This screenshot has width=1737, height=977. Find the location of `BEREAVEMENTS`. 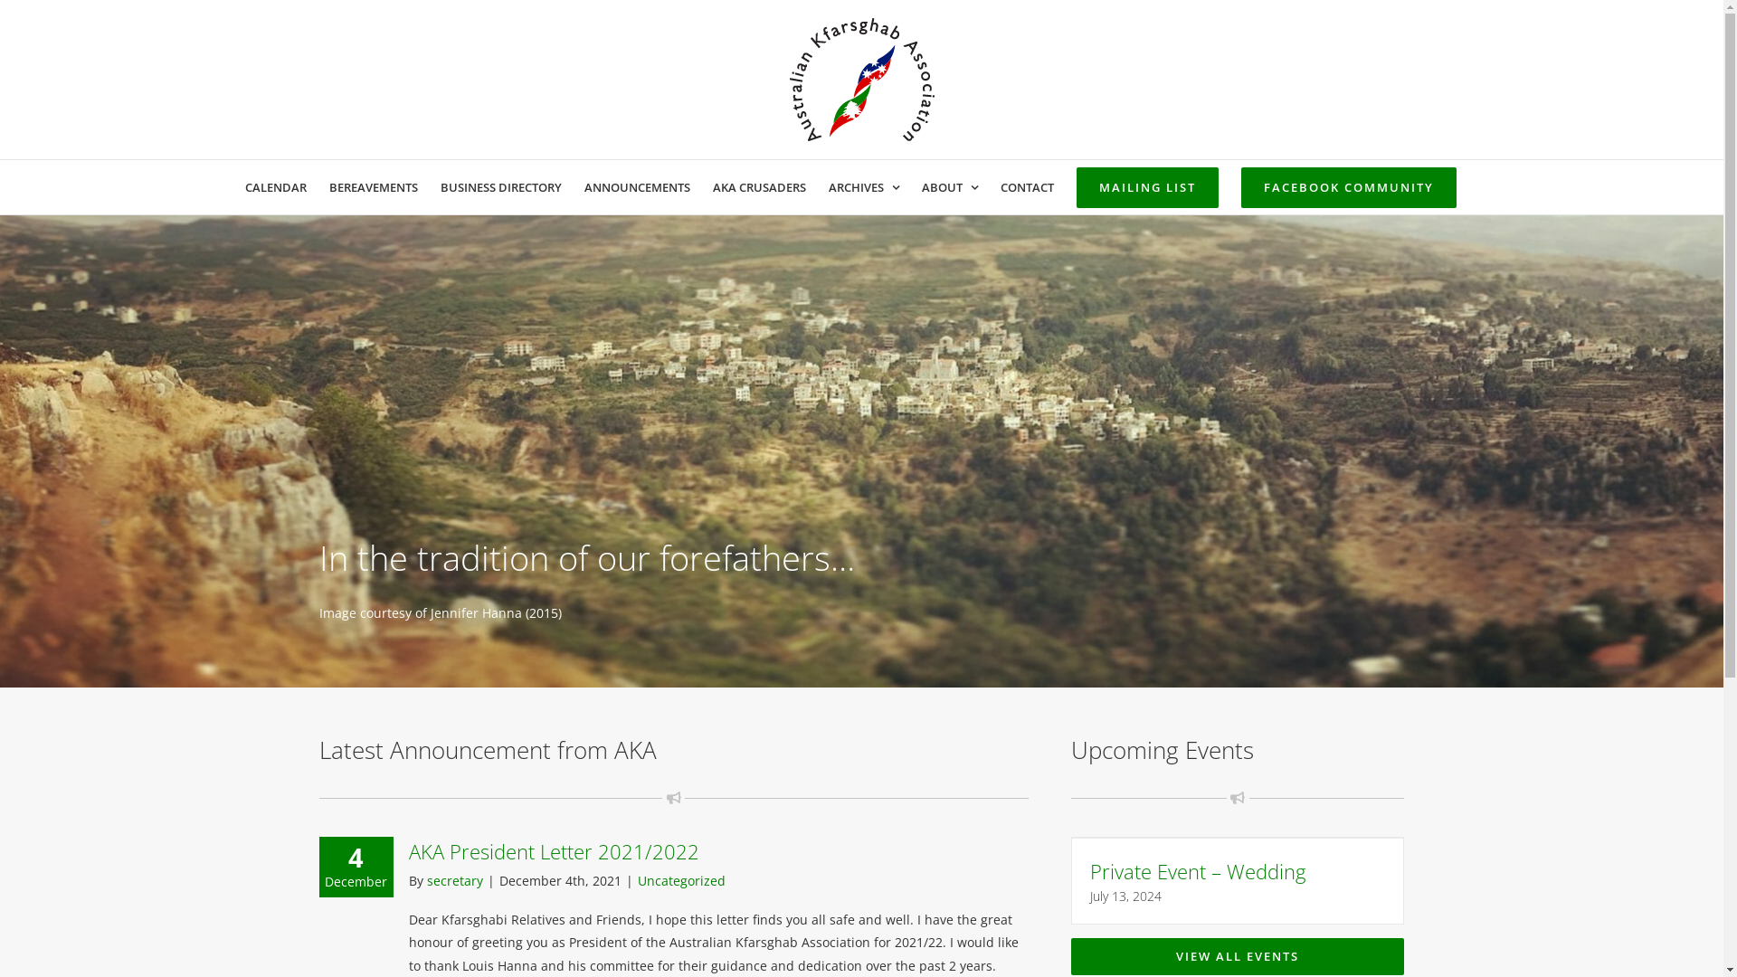

BEREAVEMENTS is located at coordinates (374, 187).